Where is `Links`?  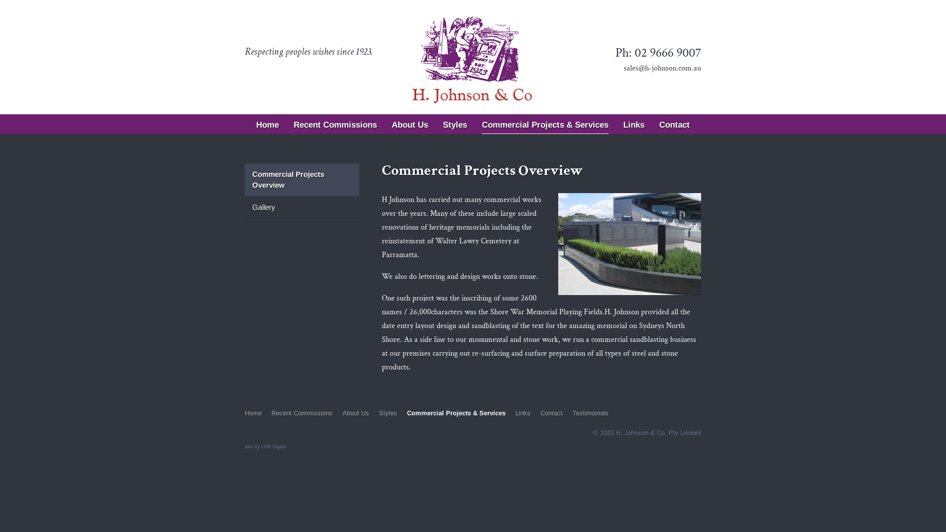 Links is located at coordinates (634, 120).